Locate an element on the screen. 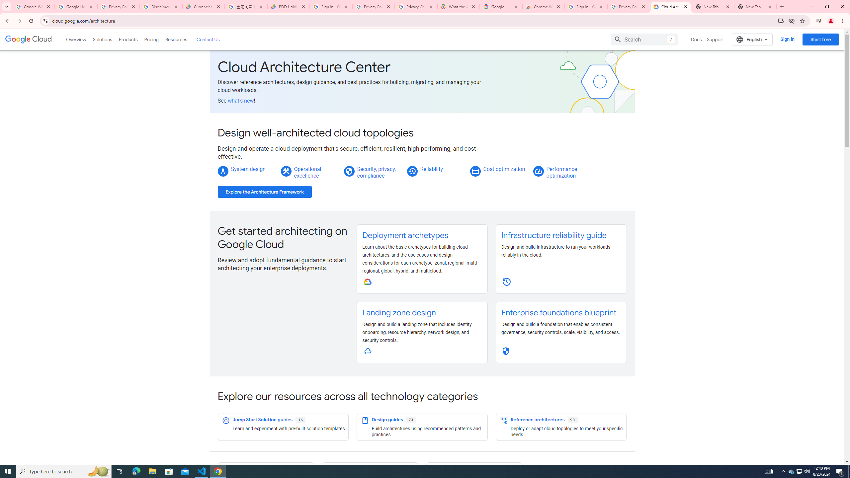  Sign in - Google Accounts is located at coordinates (331, 7).